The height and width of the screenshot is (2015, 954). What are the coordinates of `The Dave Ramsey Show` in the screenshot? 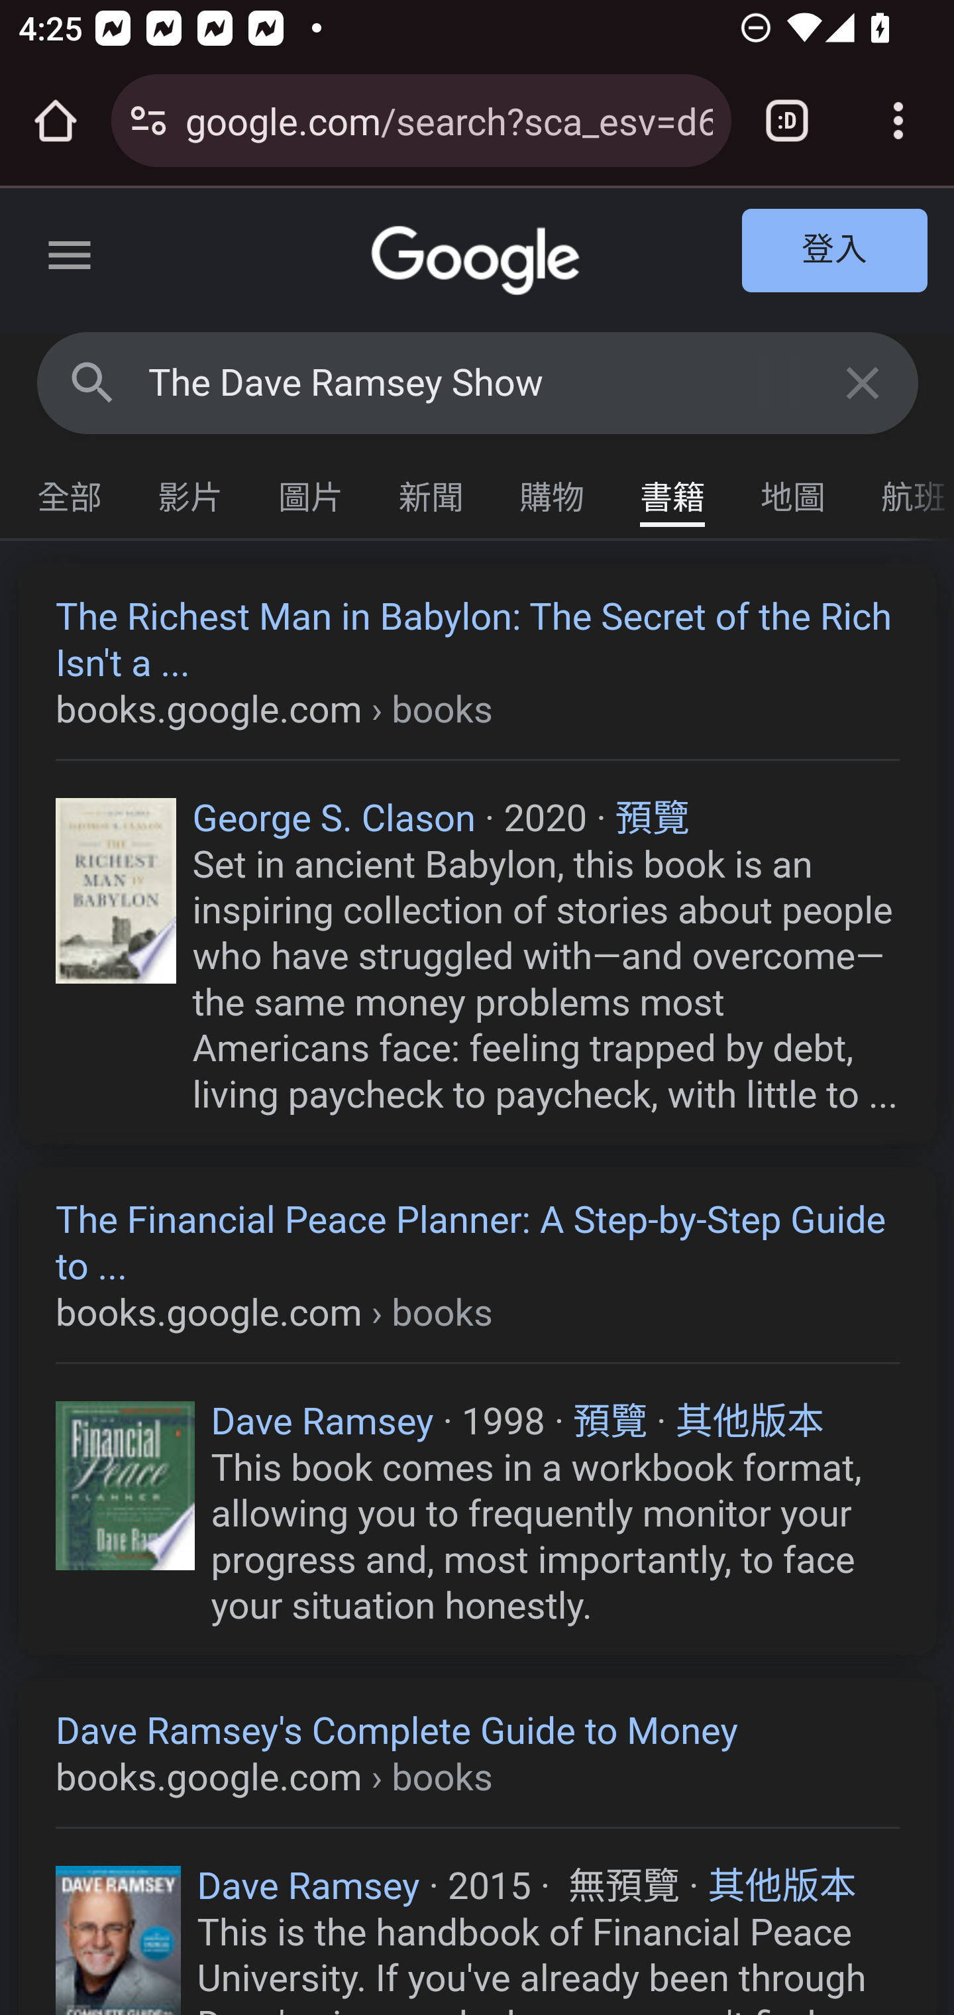 It's located at (478, 383).